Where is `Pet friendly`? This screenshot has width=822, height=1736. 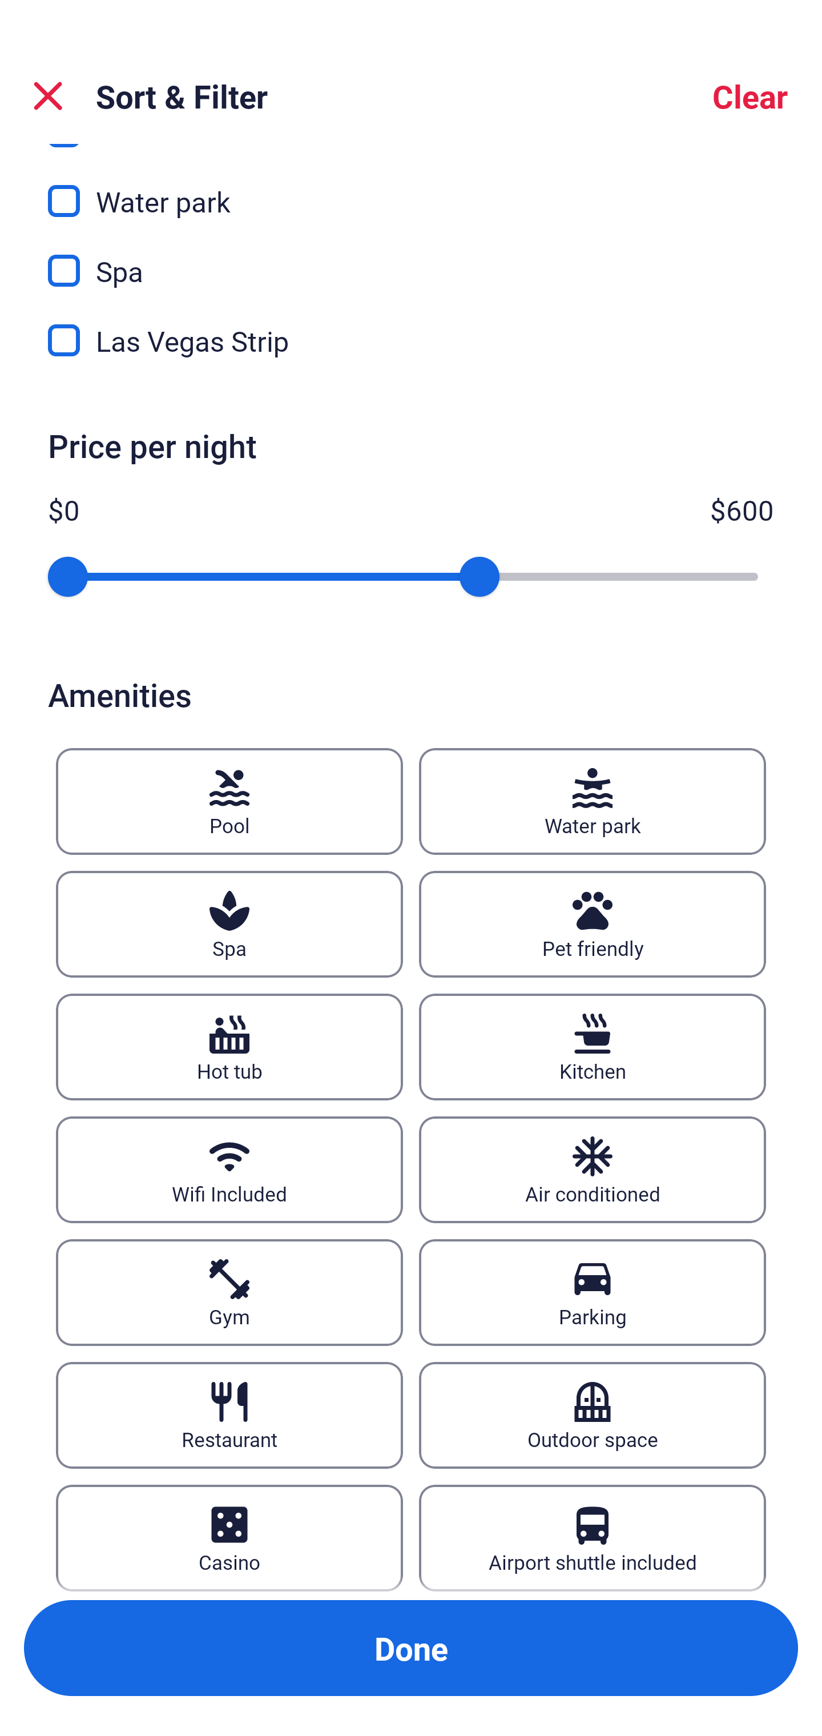 Pet friendly is located at coordinates (593, 924).